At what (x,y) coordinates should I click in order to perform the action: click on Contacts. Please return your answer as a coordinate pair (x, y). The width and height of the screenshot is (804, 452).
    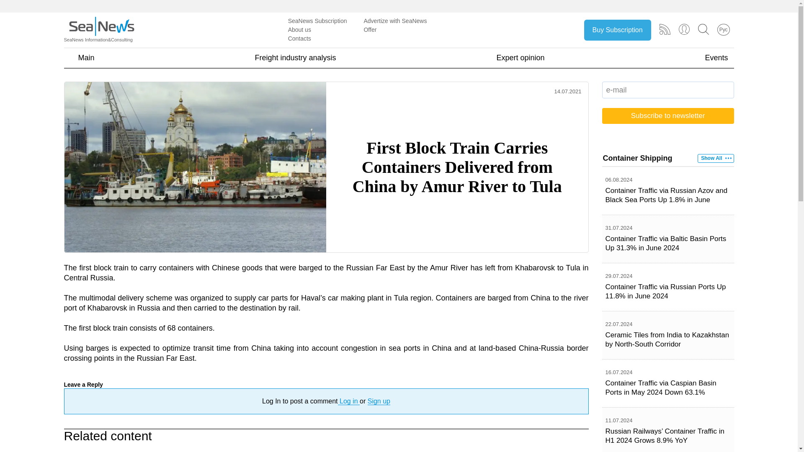
    Looking at the image, I should click on (299, 39).